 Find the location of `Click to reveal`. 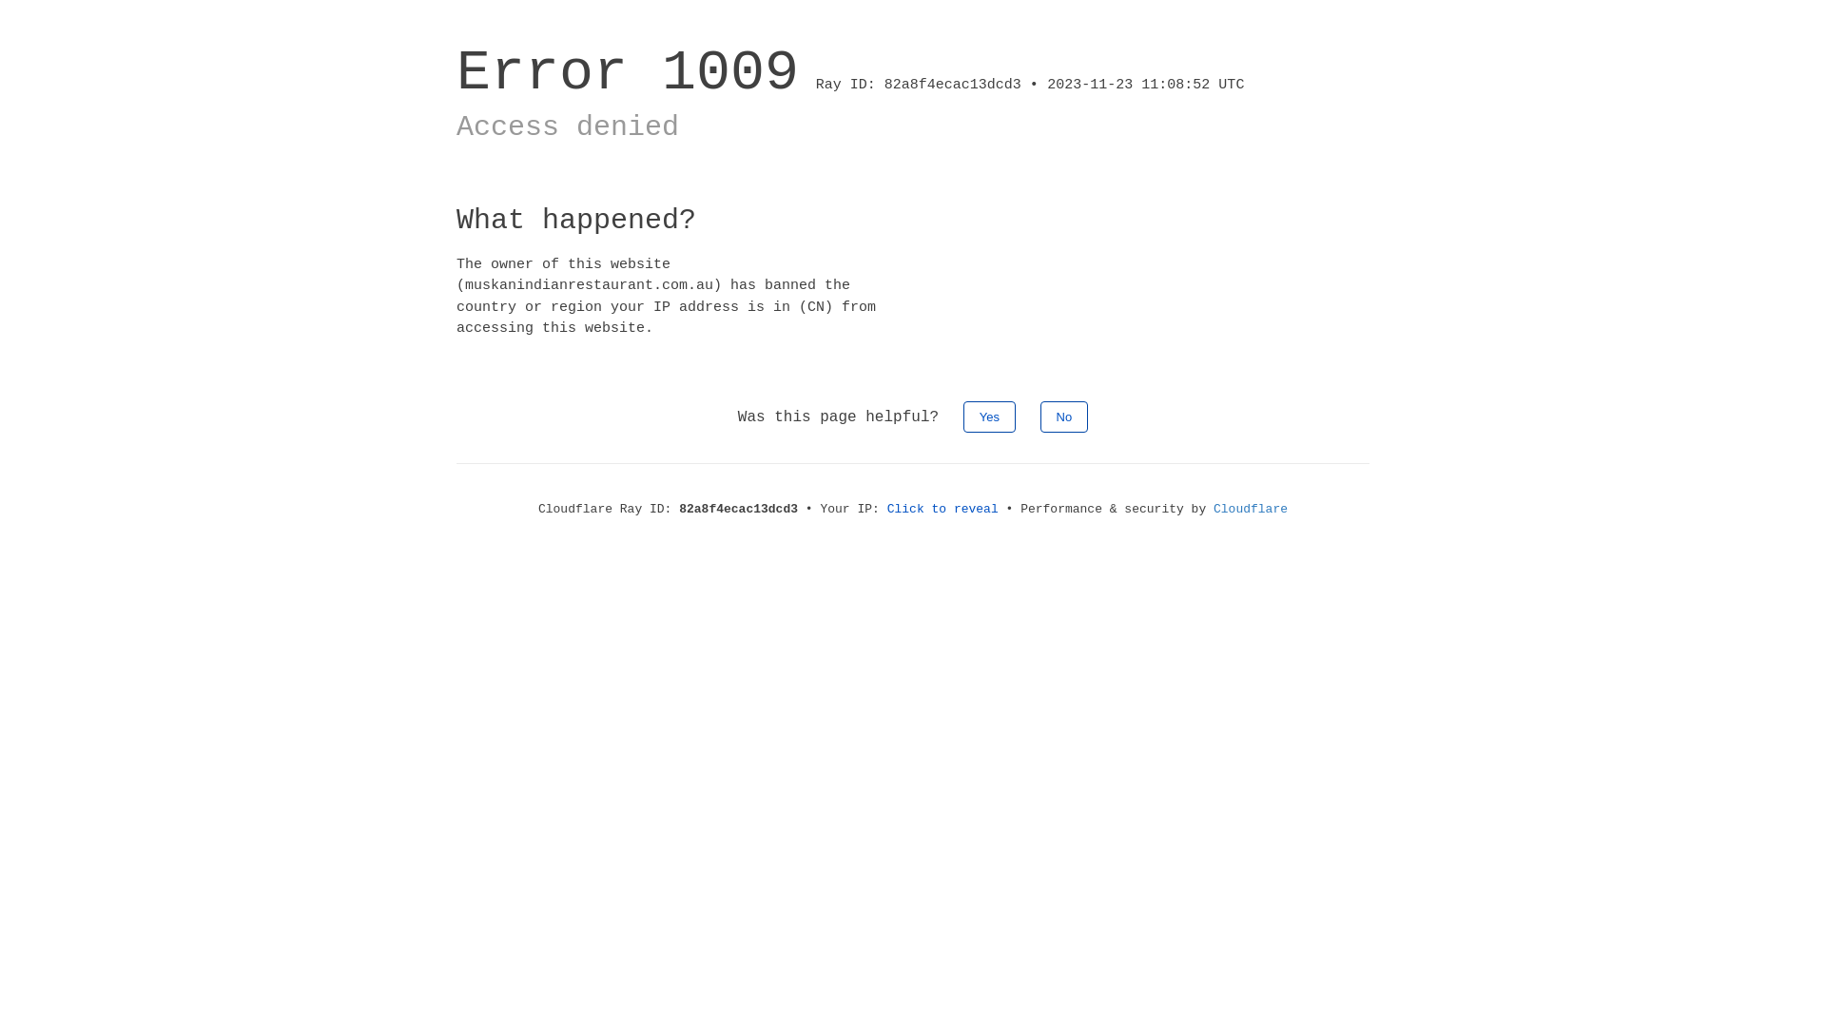

Click to reveal is located at coordinates (943, 510).